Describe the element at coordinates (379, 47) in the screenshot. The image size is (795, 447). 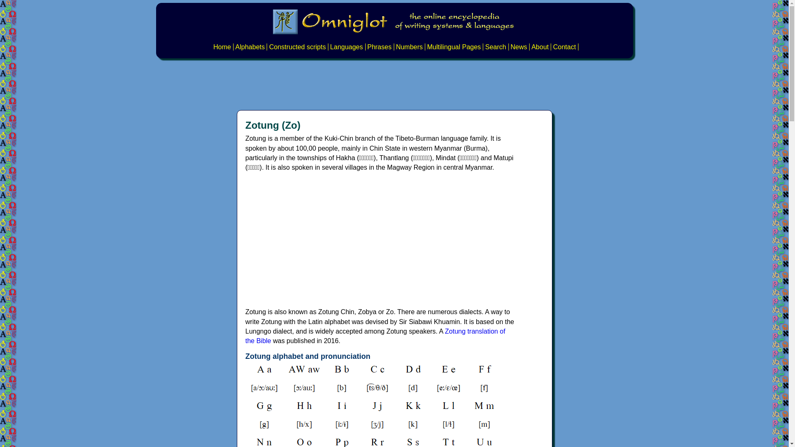
I see `Phrases` at that location.